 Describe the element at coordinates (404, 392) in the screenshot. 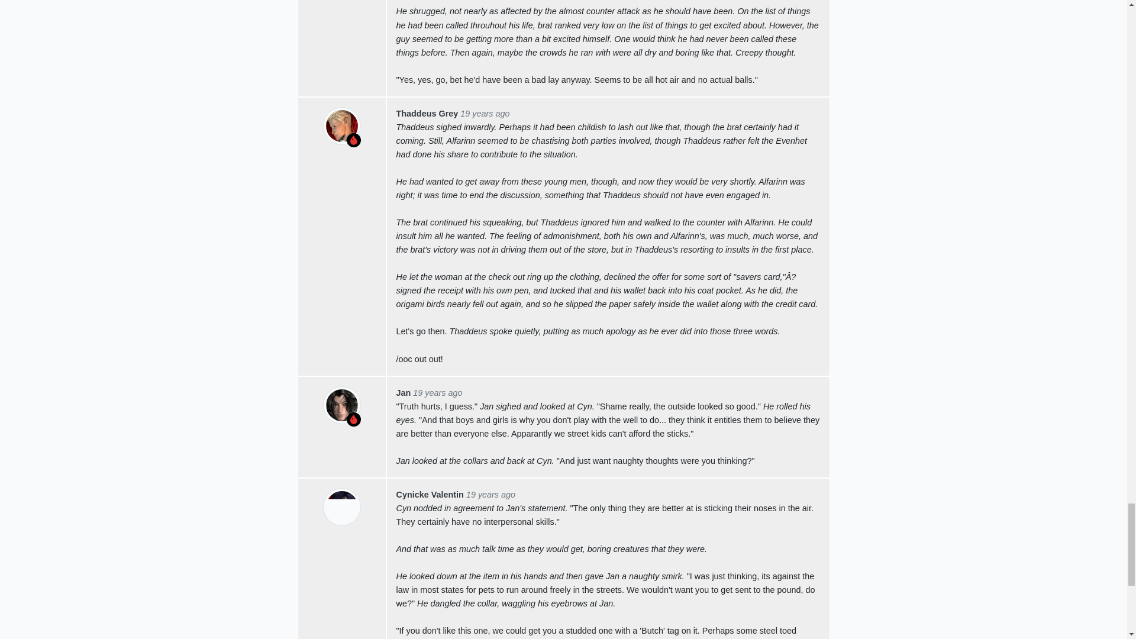

I see `Jan` at that location.